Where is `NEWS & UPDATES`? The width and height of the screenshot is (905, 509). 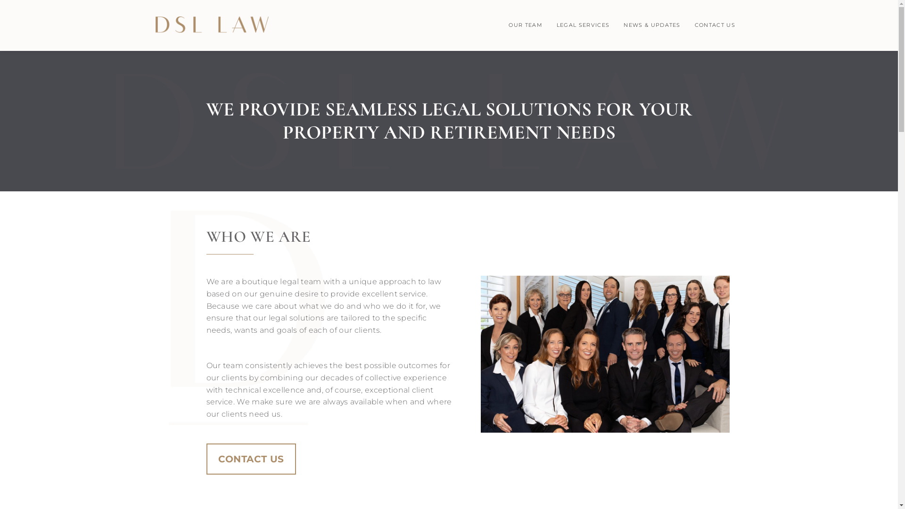 NEWS & UPDATES is located at coordinates (652, 25).